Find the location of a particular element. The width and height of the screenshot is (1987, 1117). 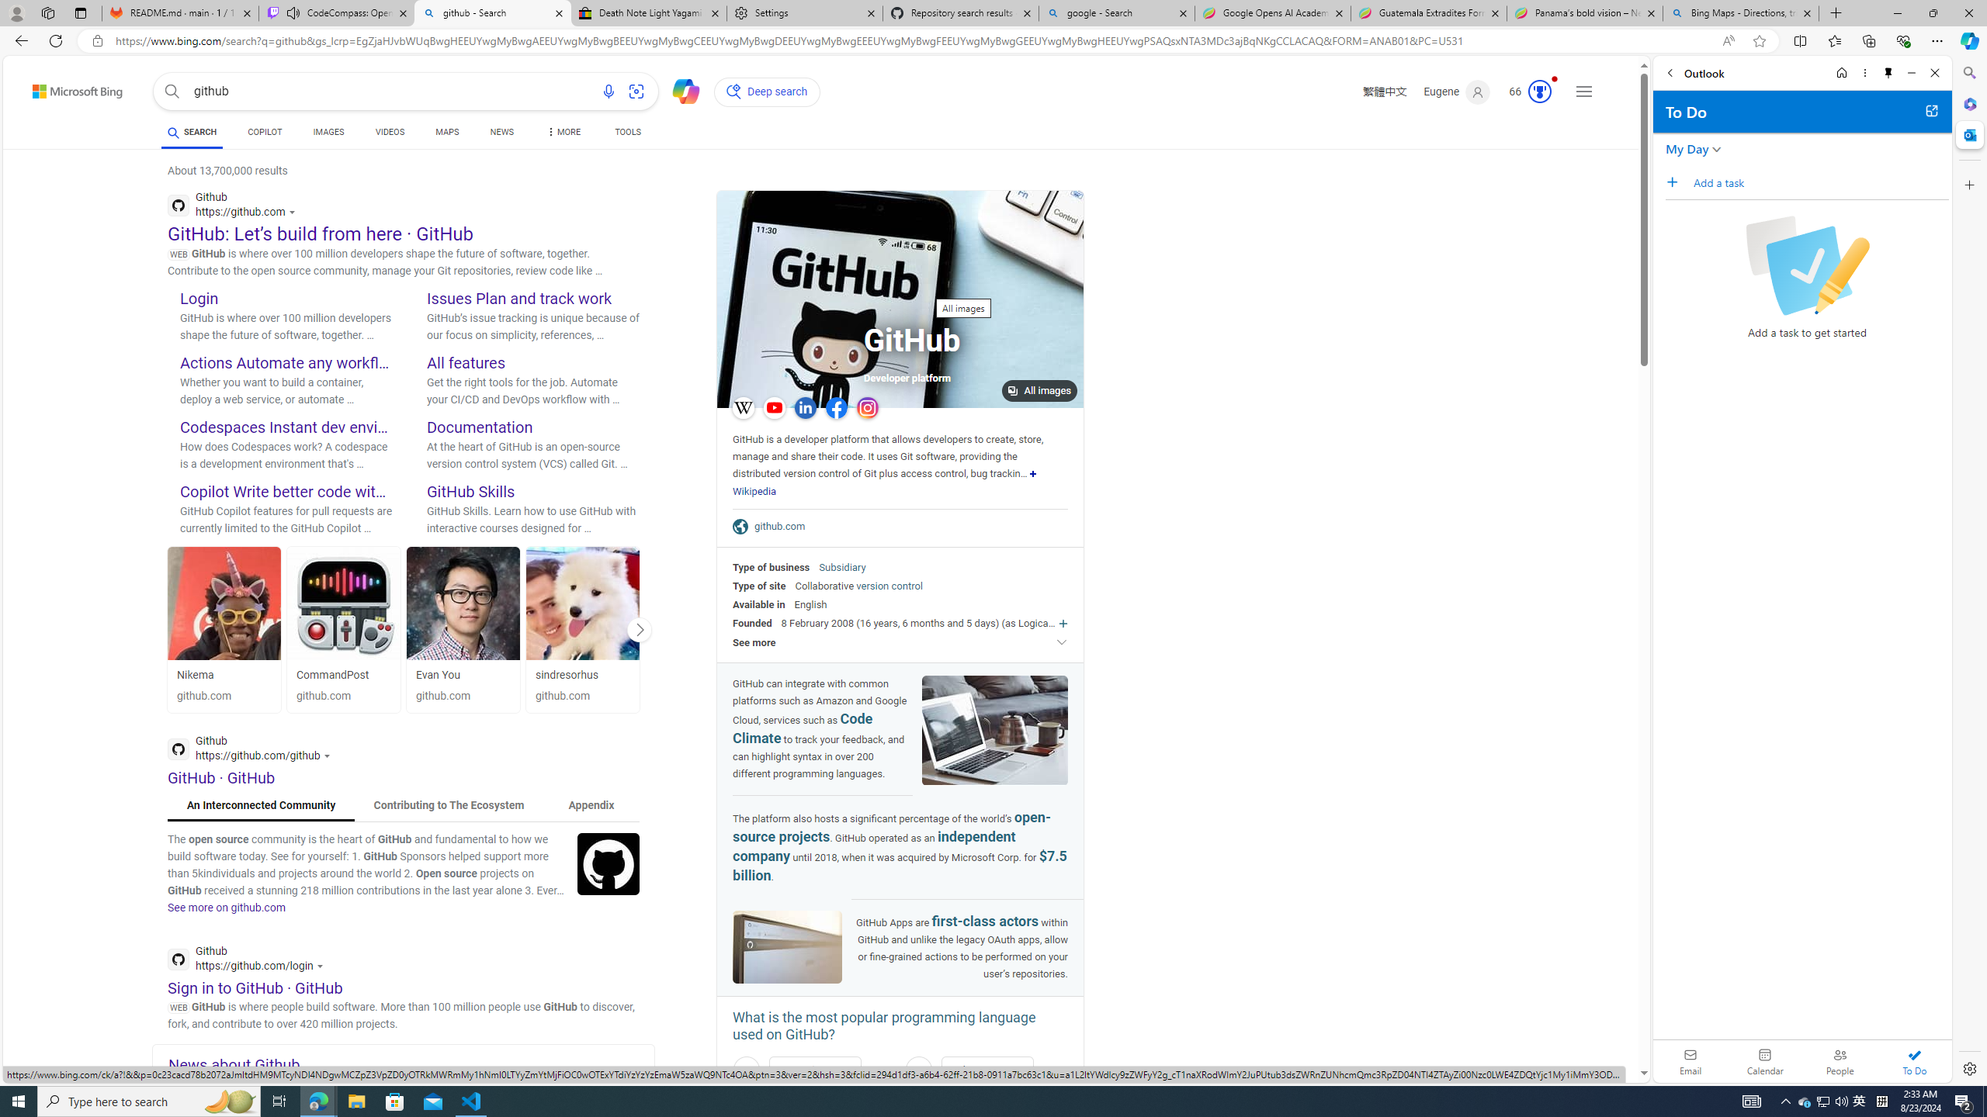

People is located at coordinates (1840, 1061).